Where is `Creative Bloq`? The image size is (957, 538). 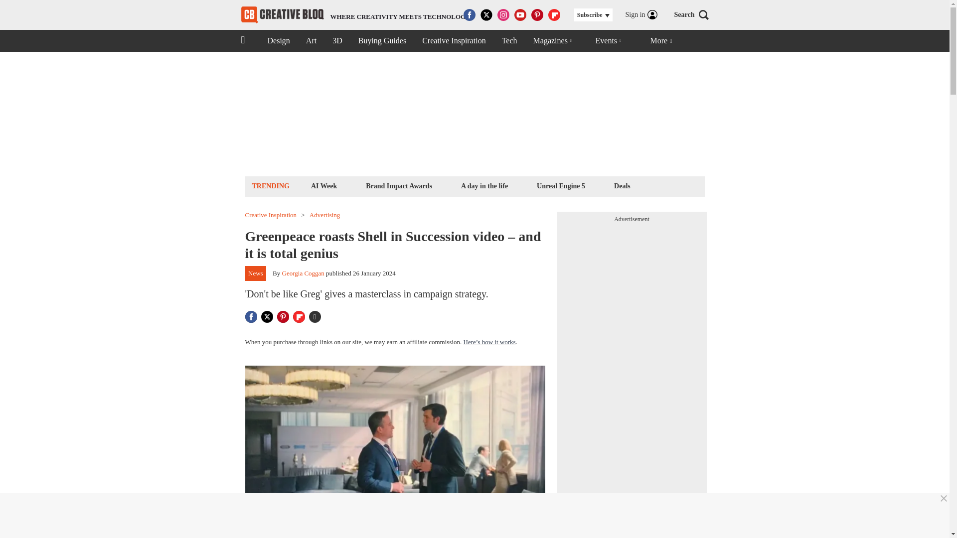
Creative Bloq is located at coordinates (560, 185).